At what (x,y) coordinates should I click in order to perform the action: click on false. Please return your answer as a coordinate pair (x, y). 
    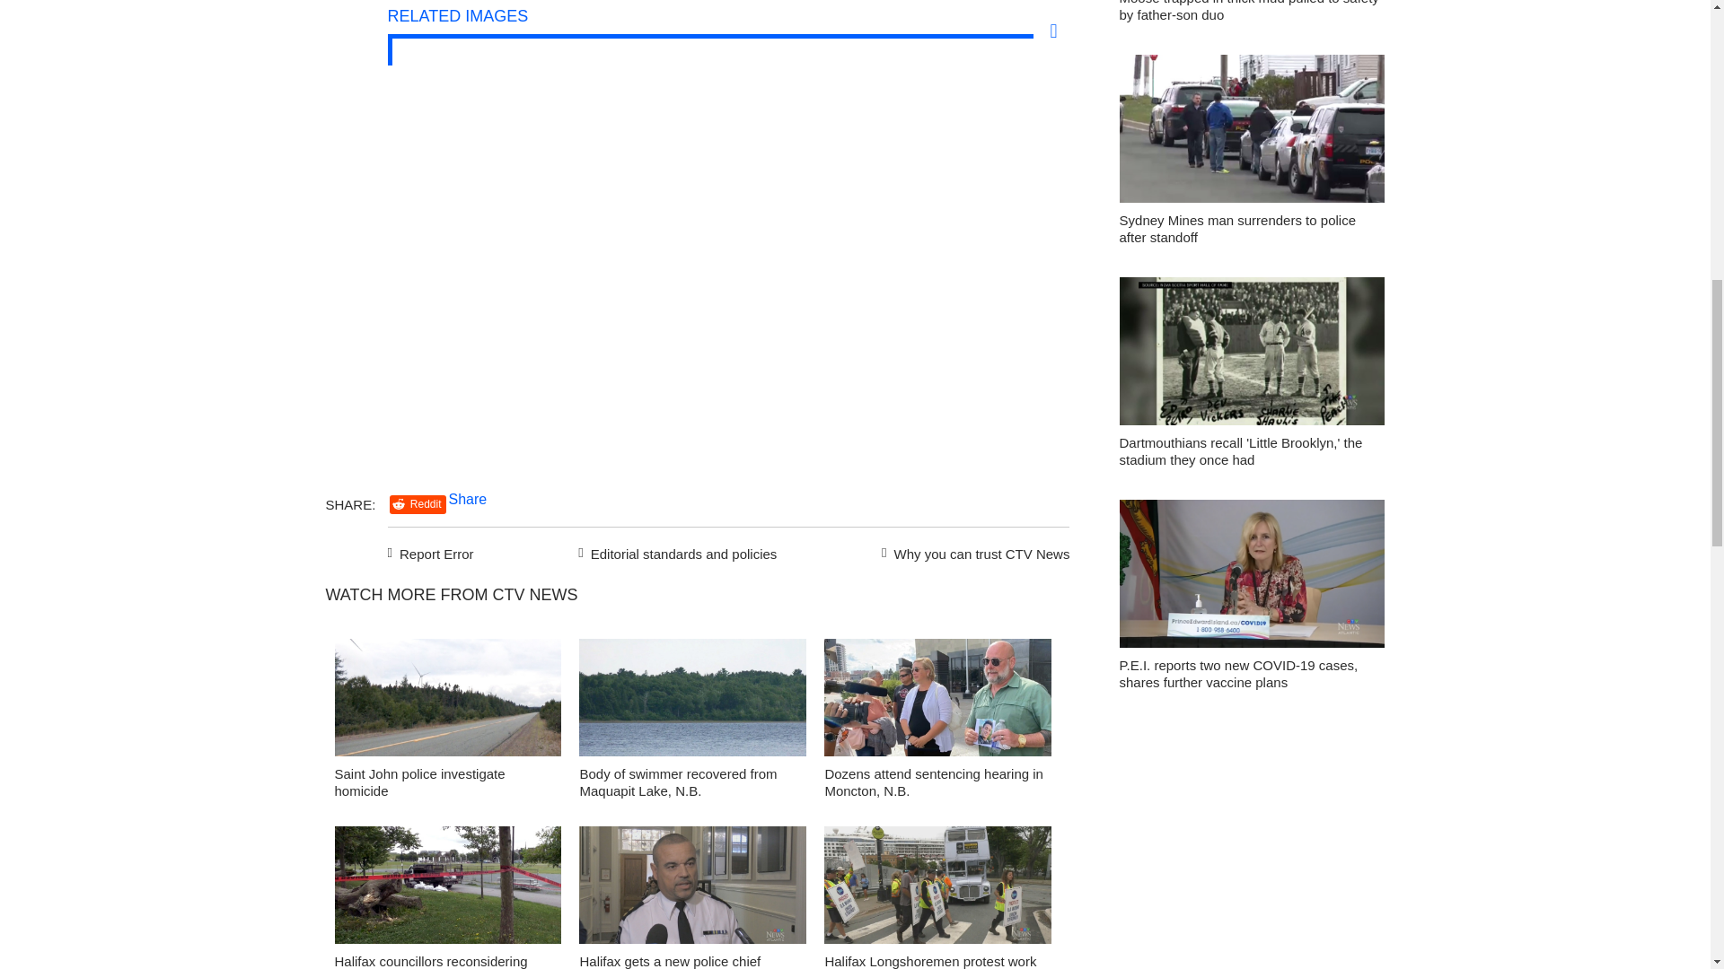
    Looking at the image, I should click on (937, 885).